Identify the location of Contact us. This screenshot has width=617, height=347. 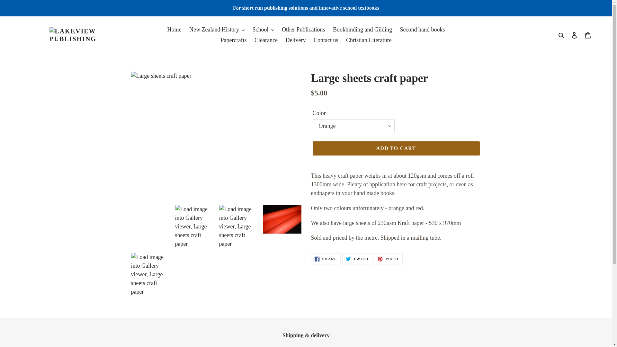
(326, 40).